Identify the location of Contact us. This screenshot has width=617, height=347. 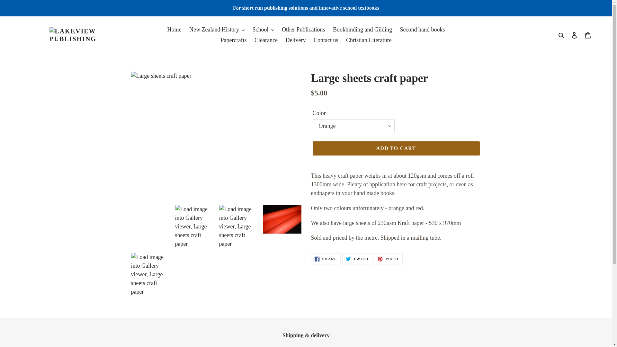
(326, 40).